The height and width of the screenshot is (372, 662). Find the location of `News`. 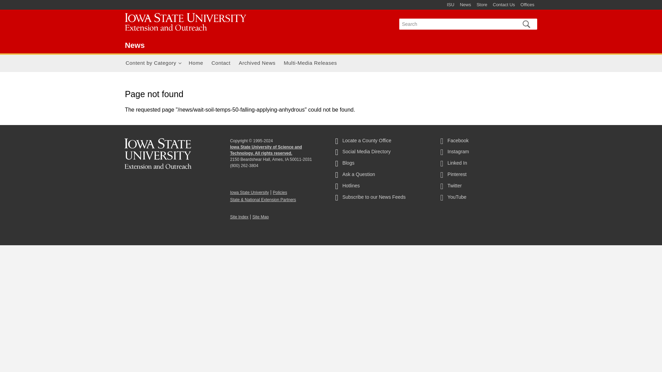

News is located at coordinates (465, 5).